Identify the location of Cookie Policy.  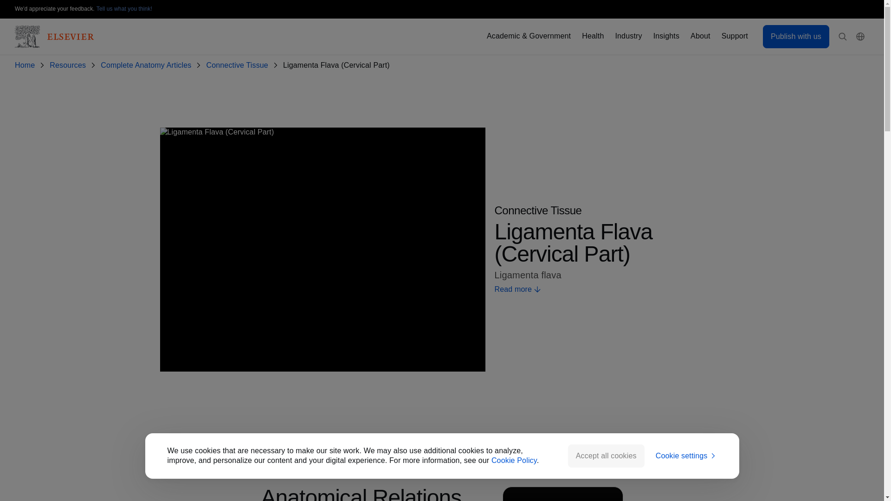
(514, 460).